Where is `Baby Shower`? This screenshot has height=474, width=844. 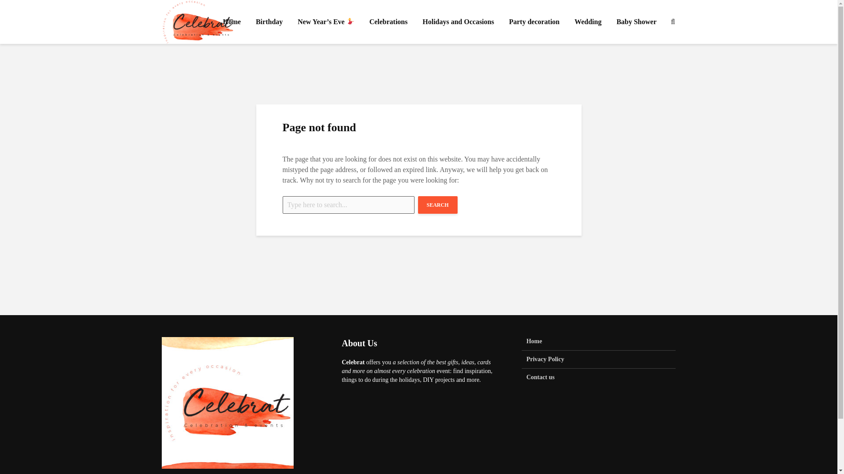
Baby Shower is located at coordinates (636, 22).